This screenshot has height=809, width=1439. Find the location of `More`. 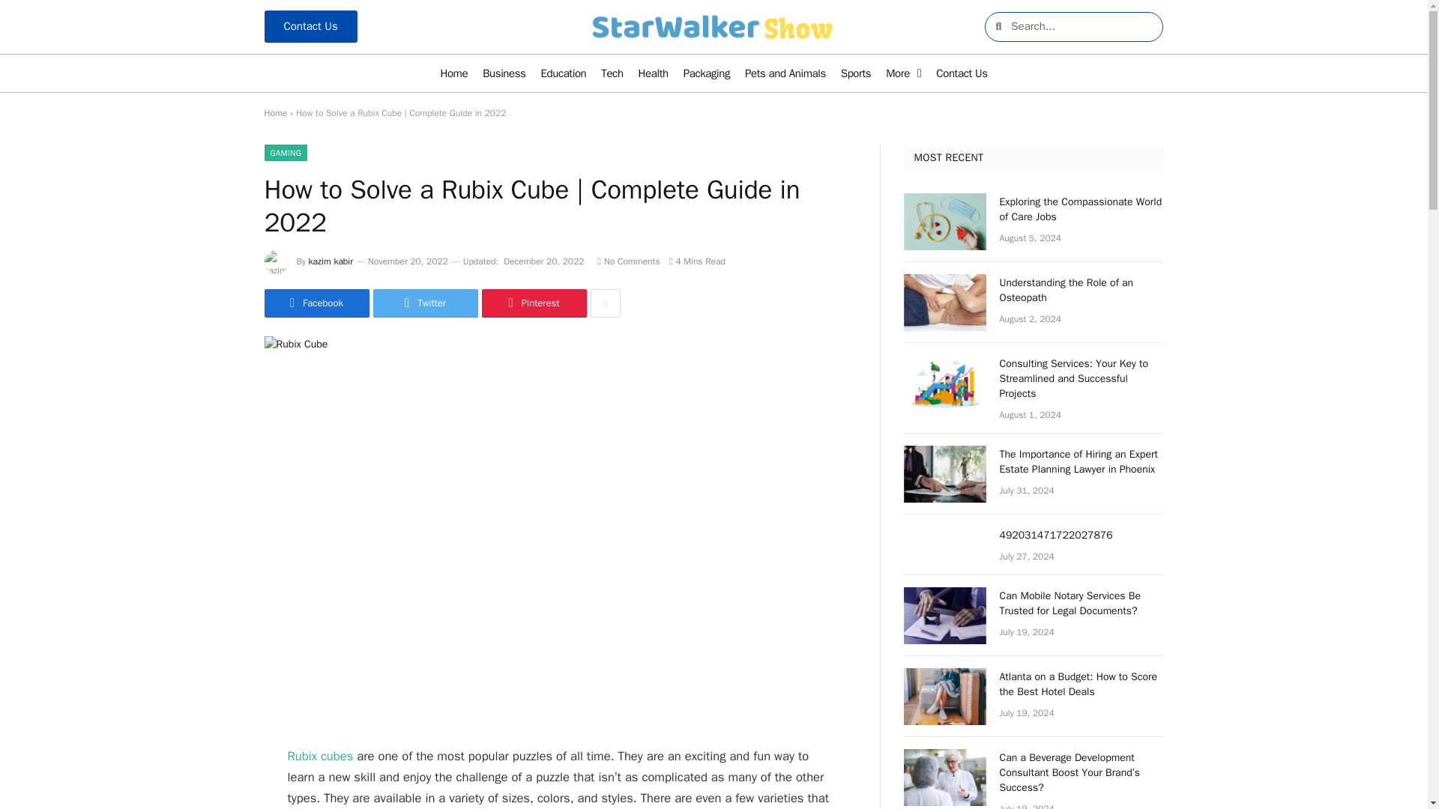

More is located at coordinates (902, 73).